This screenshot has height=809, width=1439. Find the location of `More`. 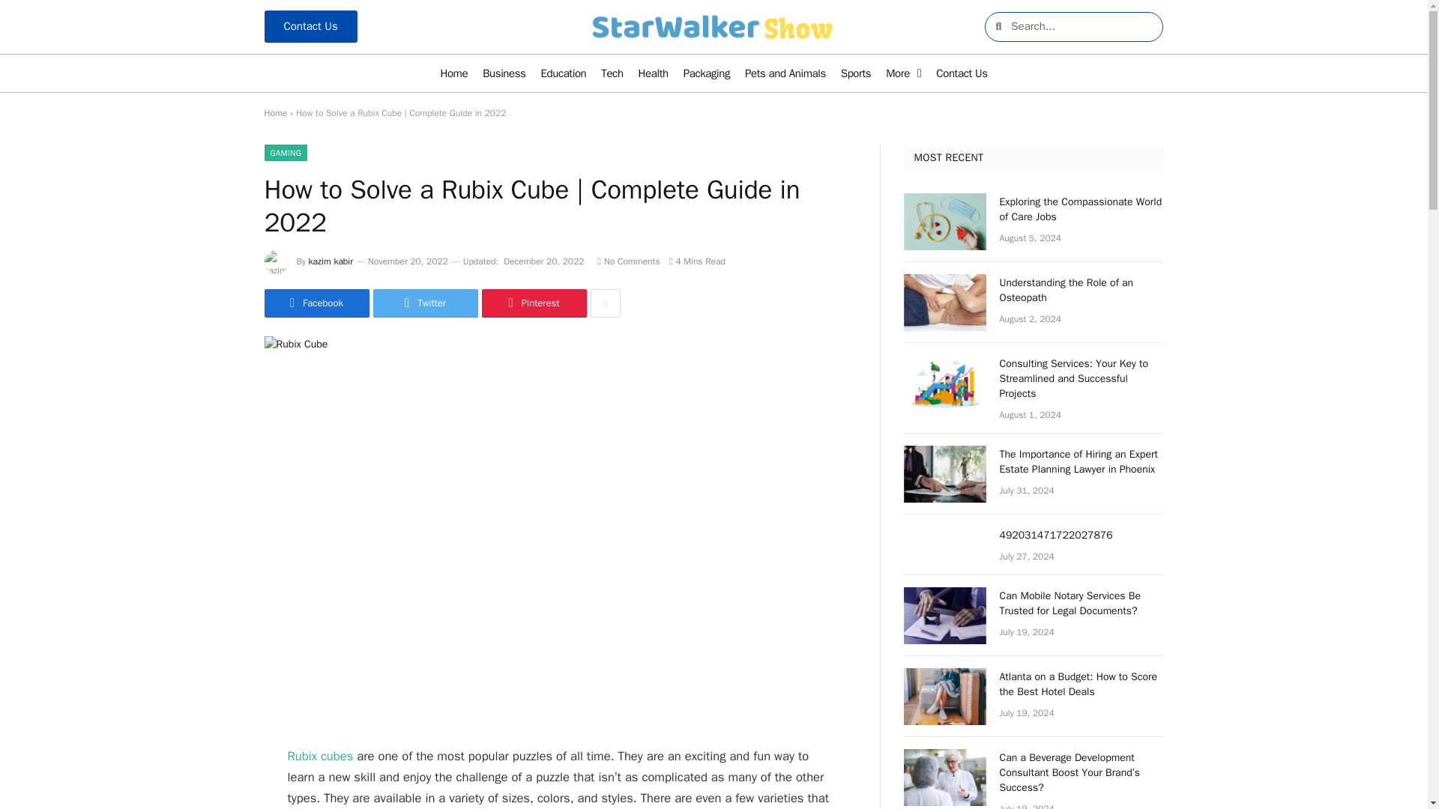

More is located at coordinates (902, 73).